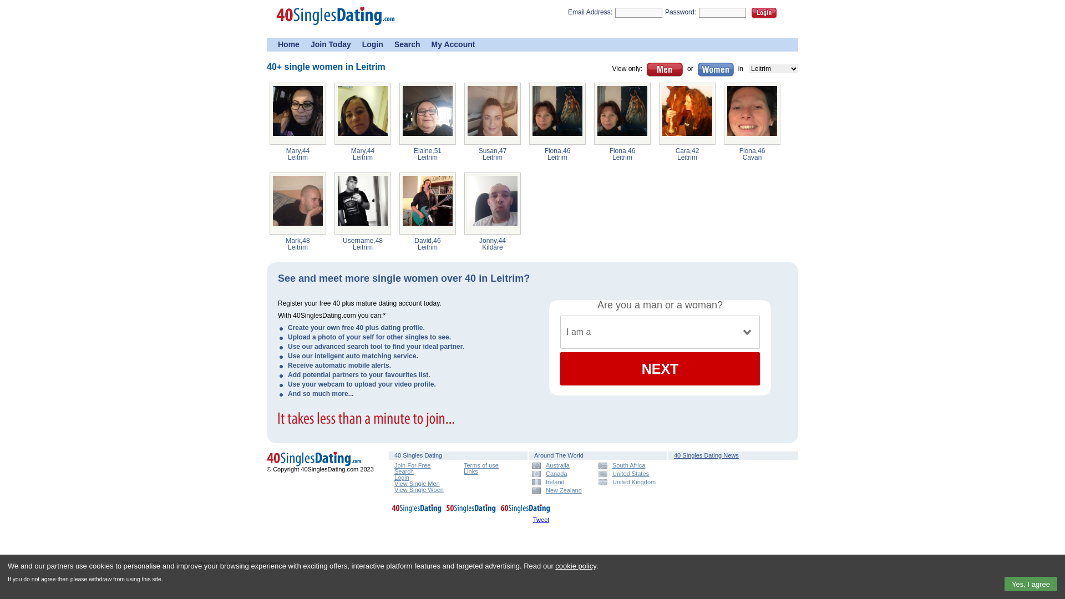  Describe the element at coordinates (471, 511) in the screenshot. I see `50 Singles Dating` at that location.